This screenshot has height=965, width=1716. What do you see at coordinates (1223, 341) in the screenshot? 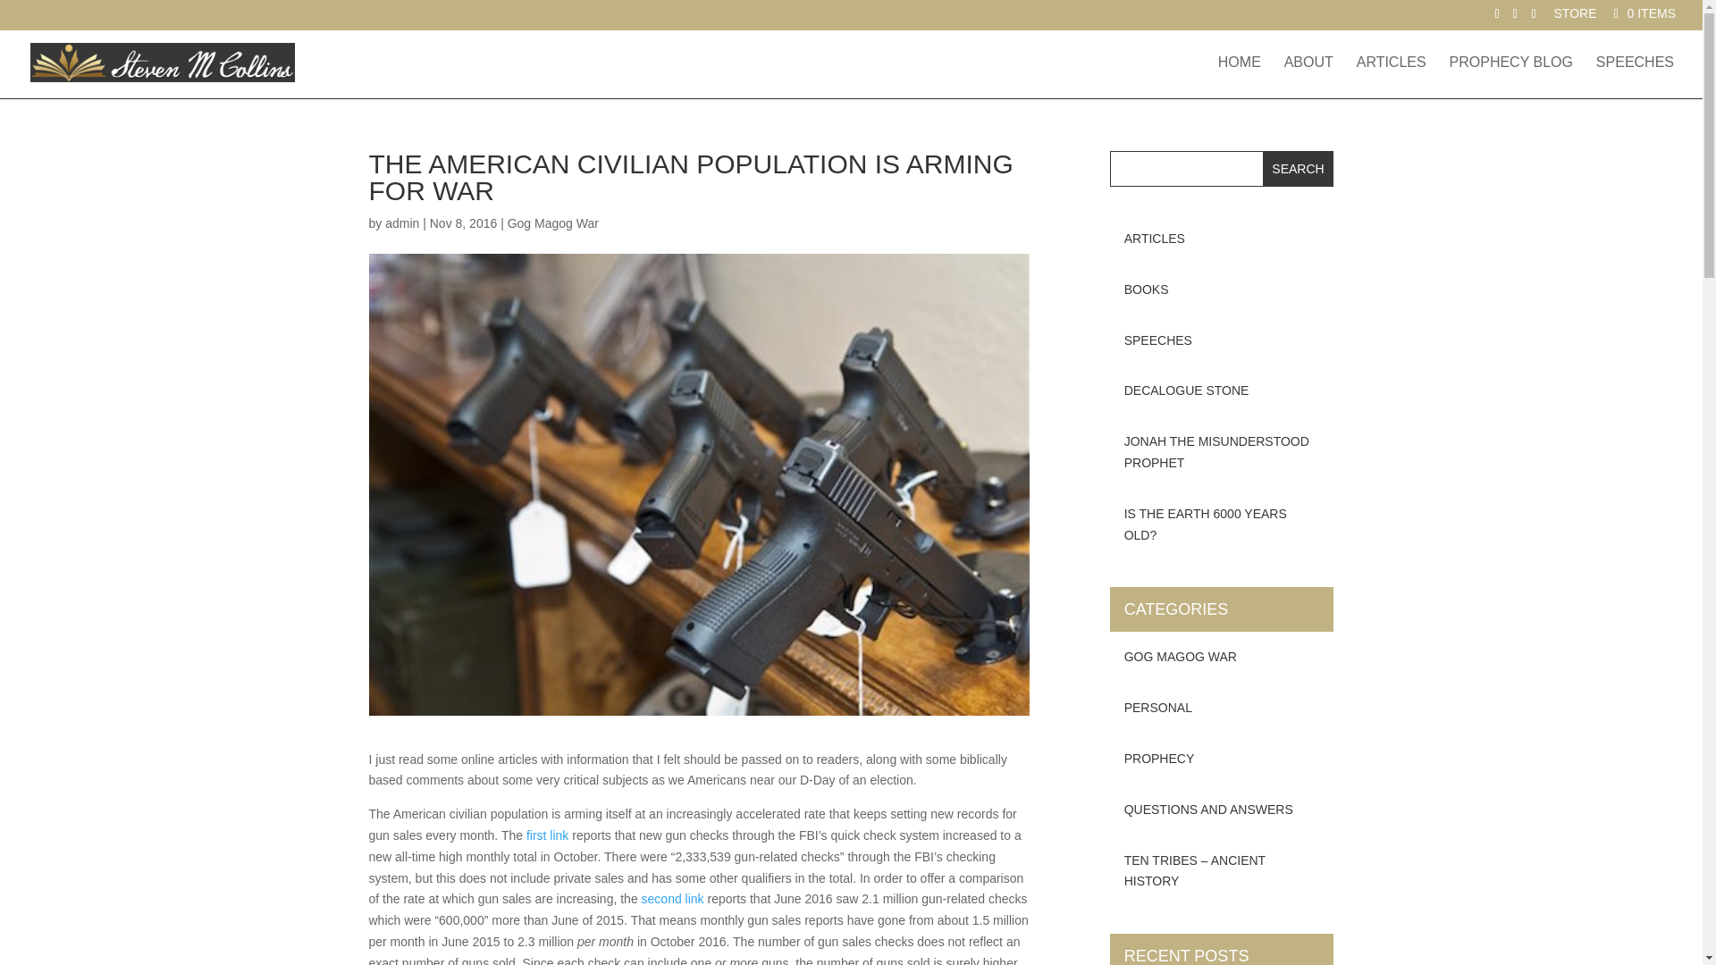
I see `SPEECHES` at bounding box center [1223, 341].